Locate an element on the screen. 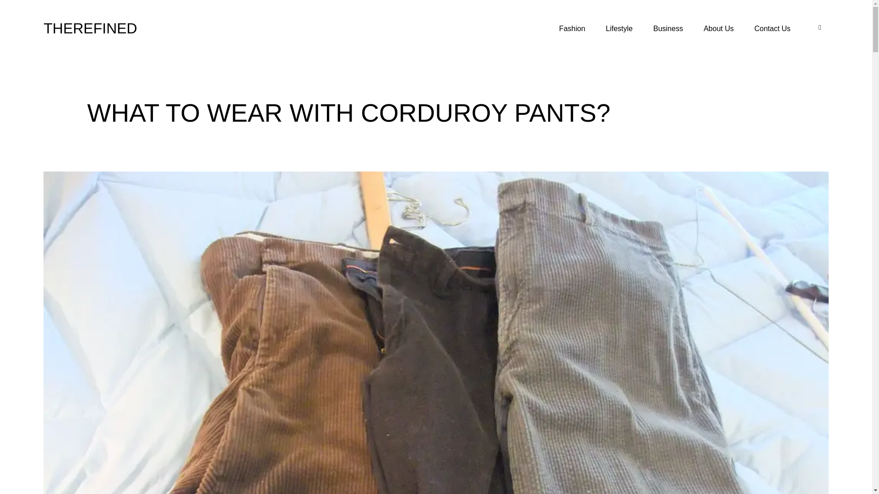 The width and height of the screenshot is (879, 494). Fashion is located at coordinates (572, 28).